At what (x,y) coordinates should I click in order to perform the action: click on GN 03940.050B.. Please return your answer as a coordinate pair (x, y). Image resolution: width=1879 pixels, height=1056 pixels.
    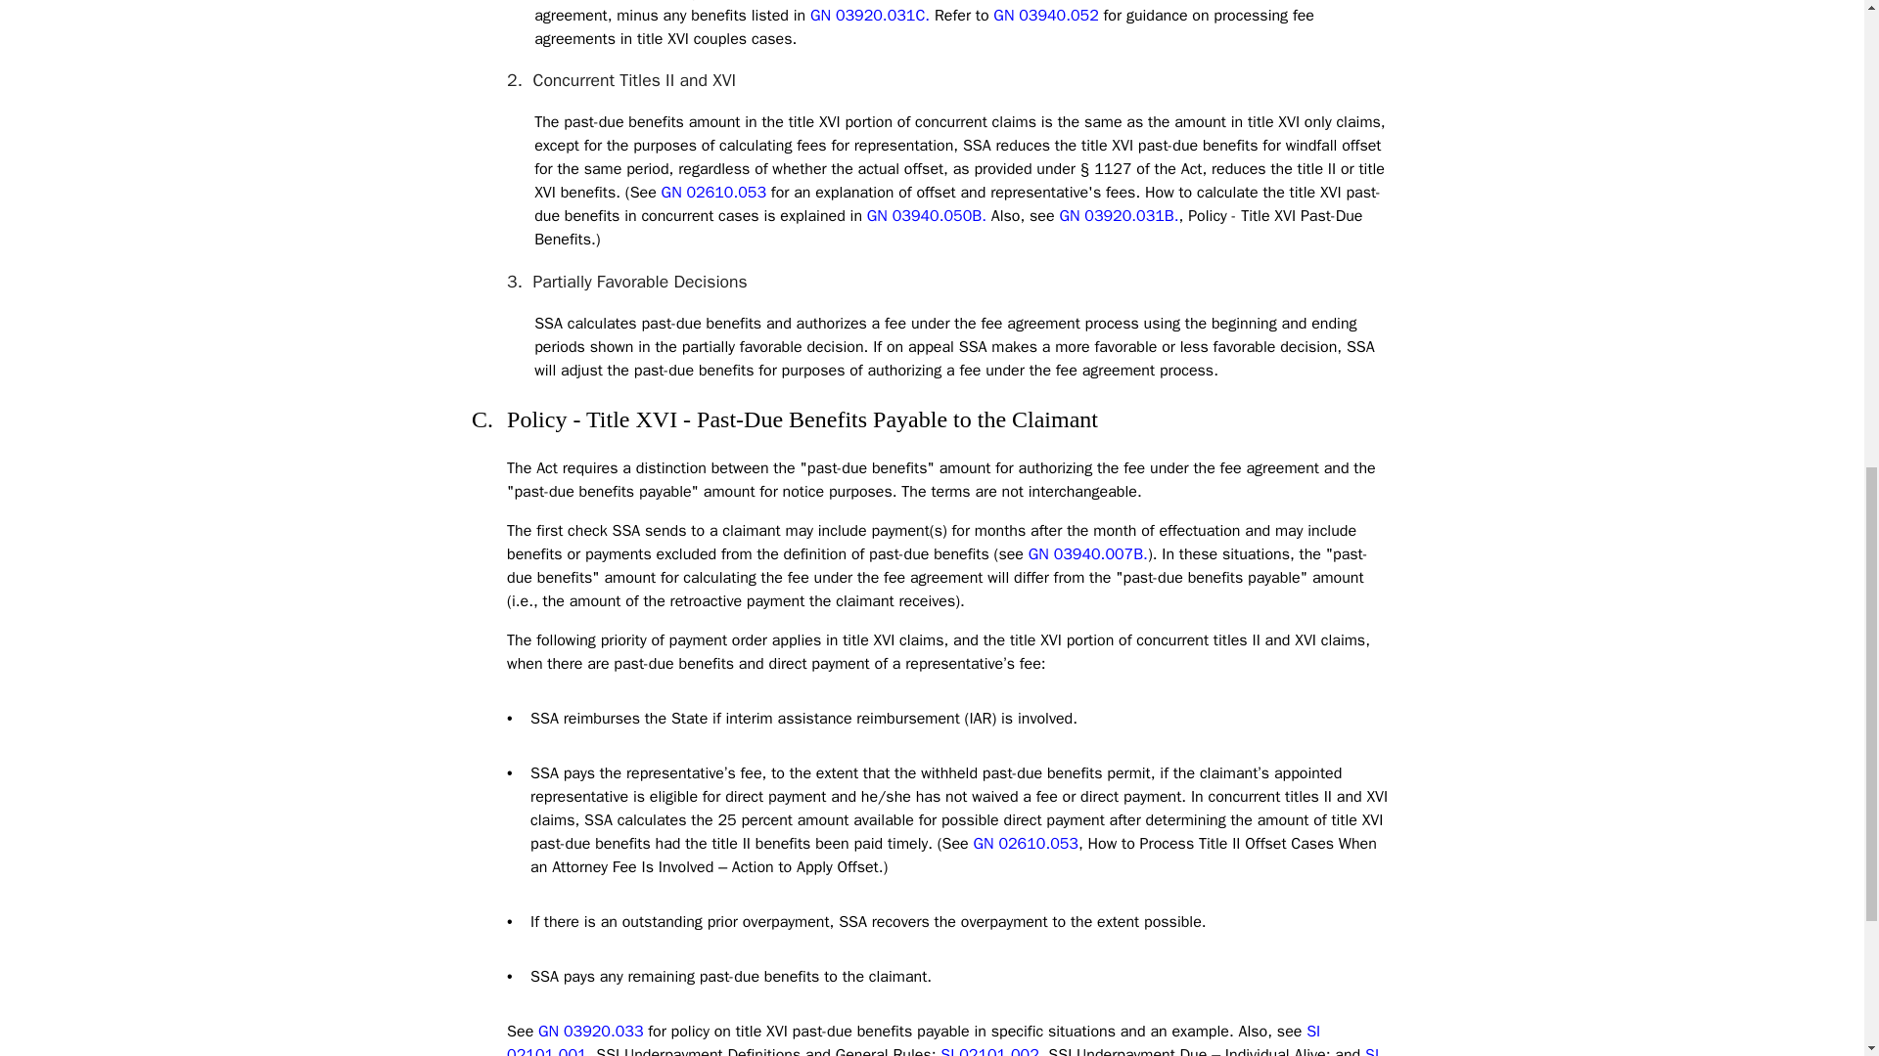
    Looking at the image, I should click on (926, 215).